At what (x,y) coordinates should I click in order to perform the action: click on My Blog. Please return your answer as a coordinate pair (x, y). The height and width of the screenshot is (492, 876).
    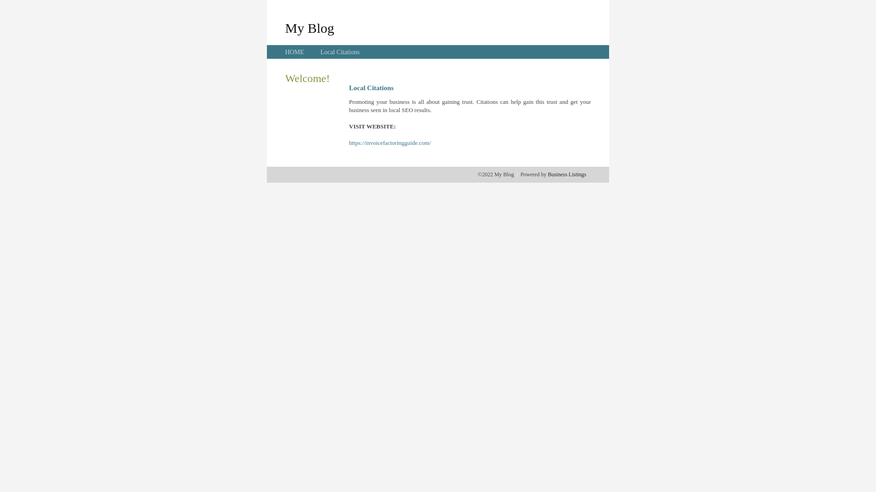
    Looking at the image, I should click on (310, 28).